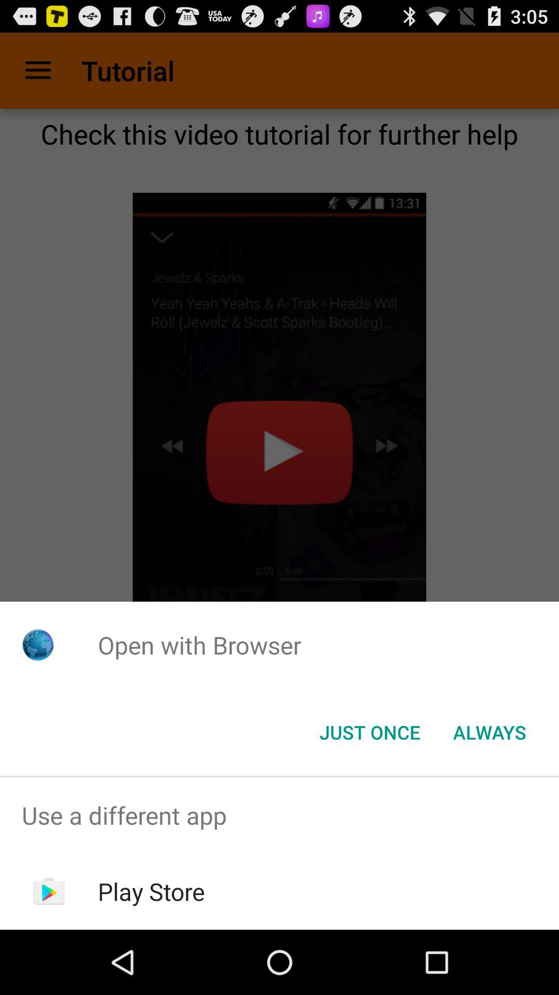 This screenshot has height=995, width=559. Describe the element at coordinates (151, 891) in the screenshot. I see `select app below use a different` at that location.